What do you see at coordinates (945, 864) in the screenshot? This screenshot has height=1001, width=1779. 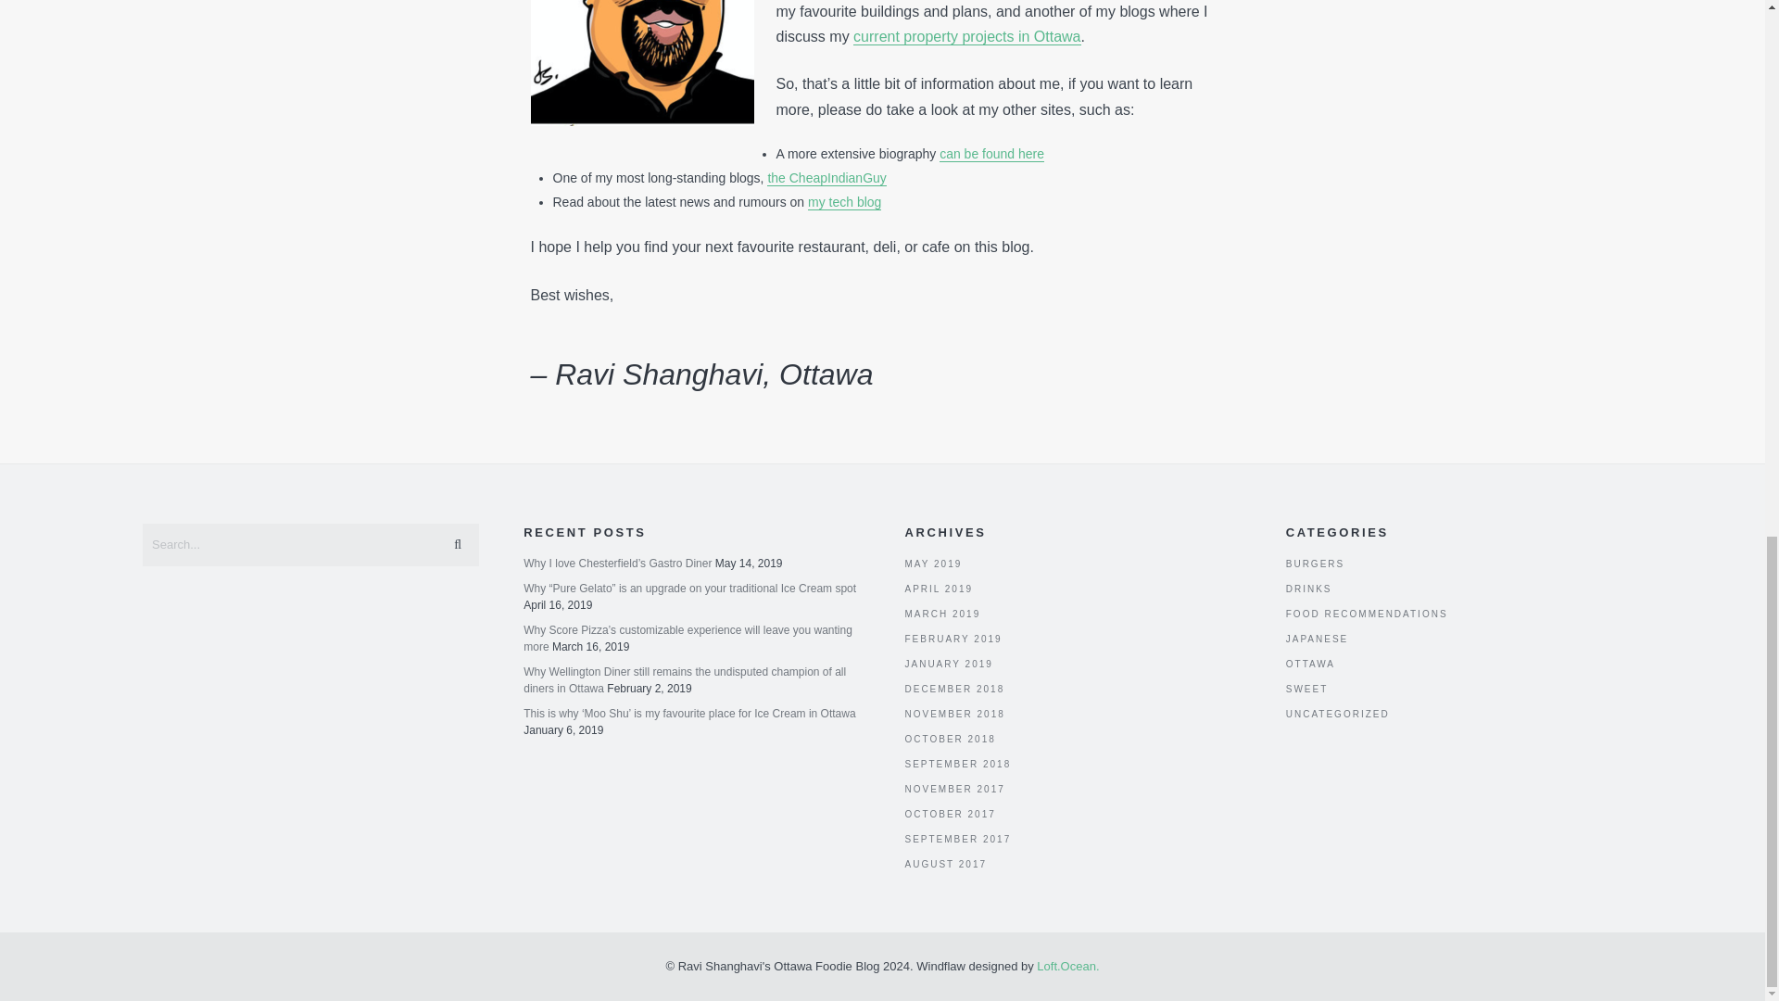 I see `AUGUST 2017` at bounding box center [945, 864].